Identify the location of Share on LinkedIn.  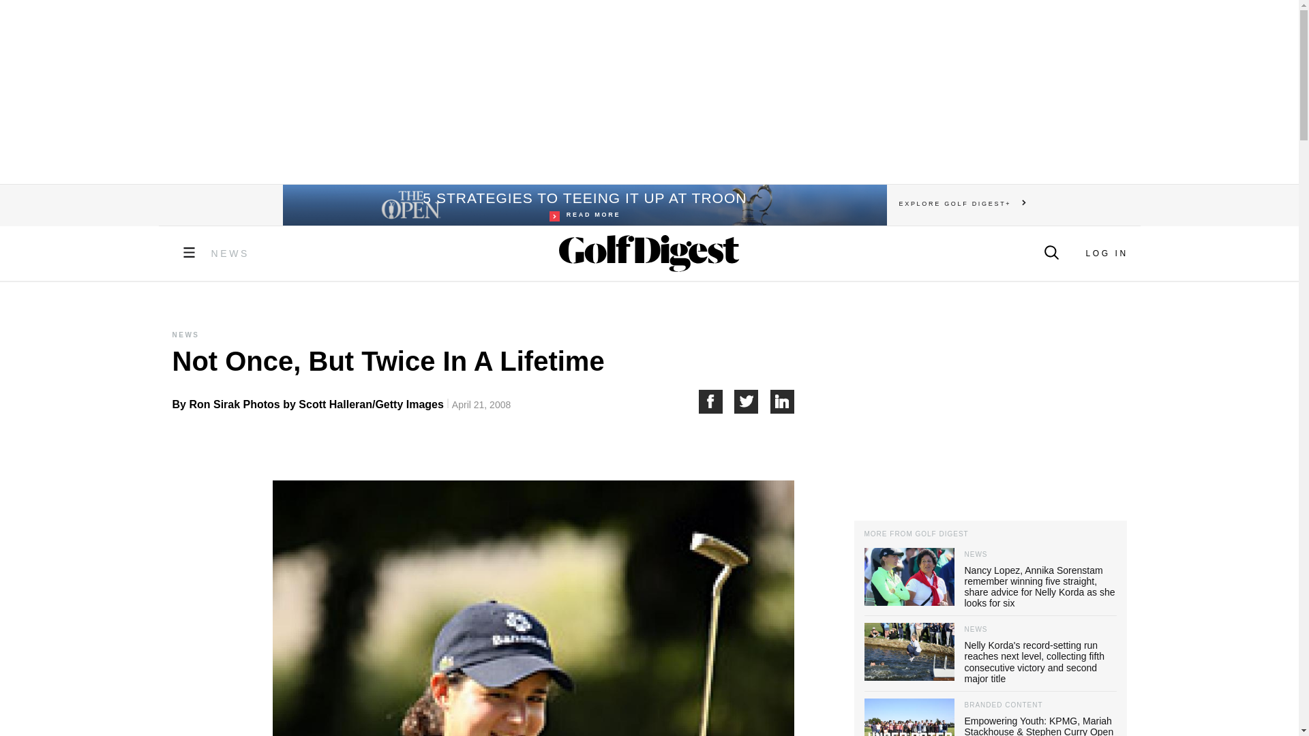
(783, 401).